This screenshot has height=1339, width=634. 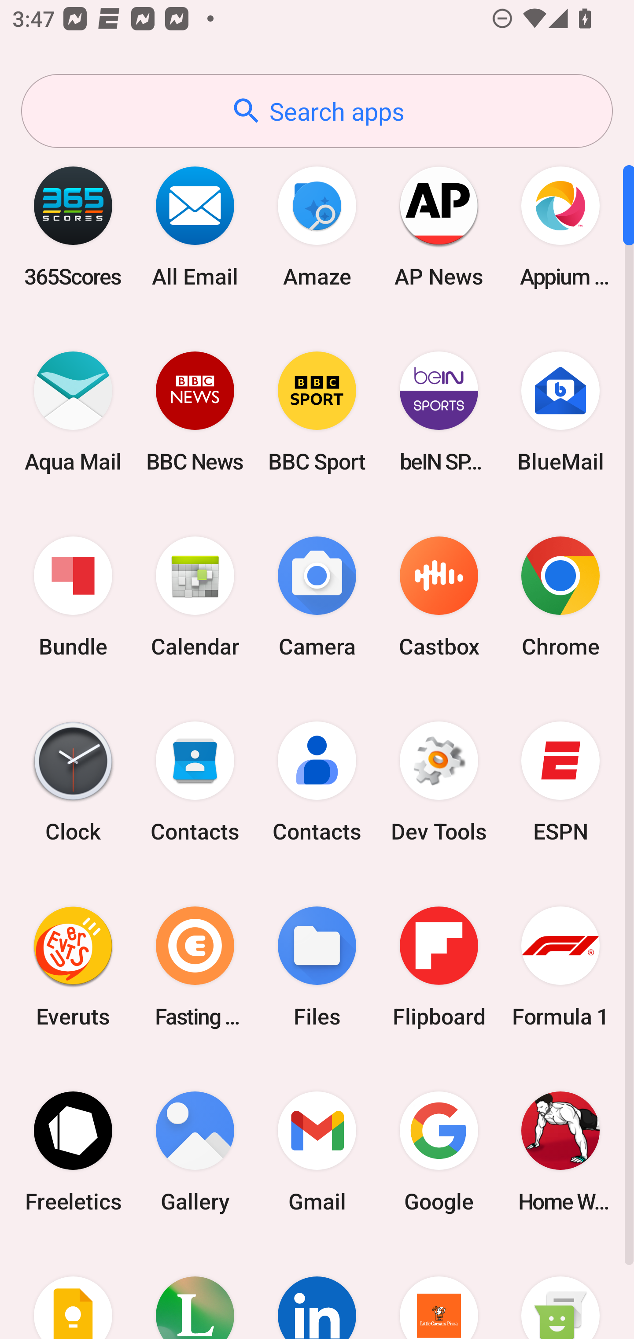 I want to click on Appium Settings, so click(x=560, y=226).